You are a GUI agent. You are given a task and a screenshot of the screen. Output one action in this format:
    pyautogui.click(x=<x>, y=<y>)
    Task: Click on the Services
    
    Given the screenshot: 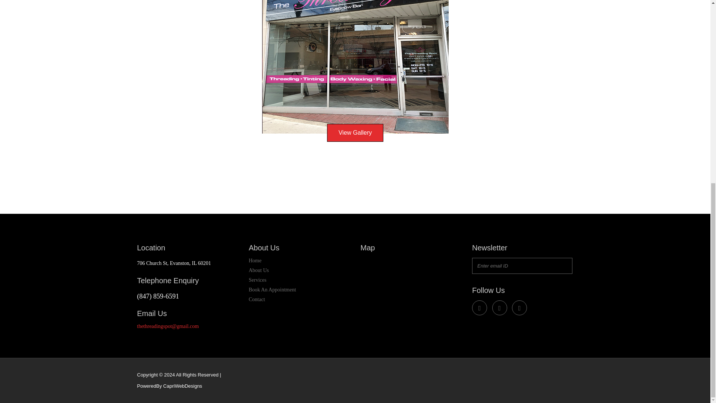 What is the action you would take?
    pyautogui.click(x=257, y=280)
    